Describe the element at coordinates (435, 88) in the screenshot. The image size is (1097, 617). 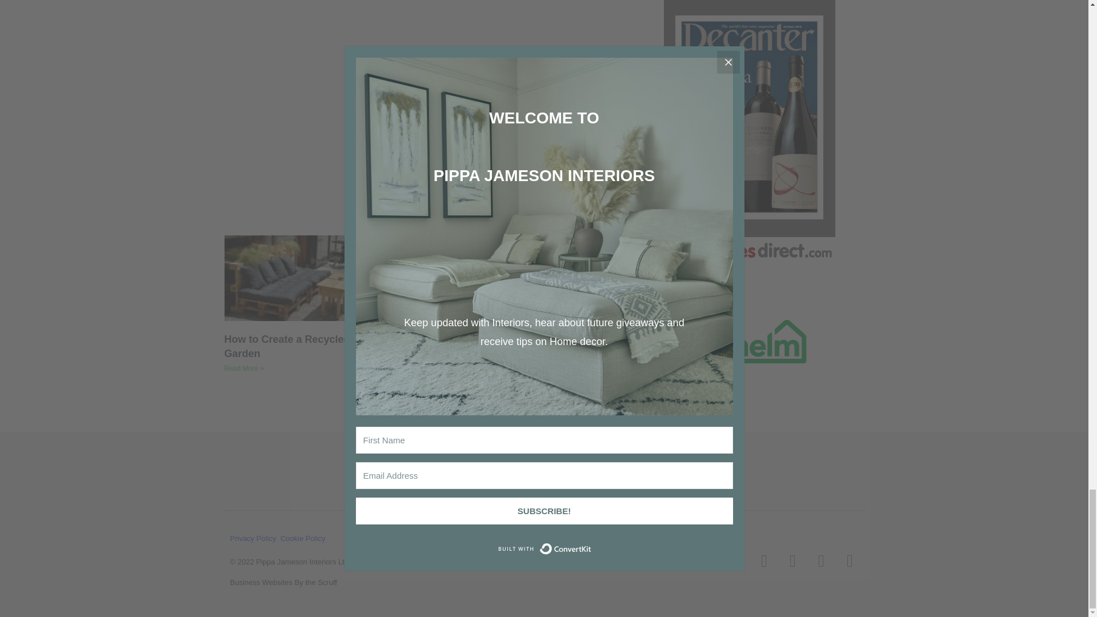
I see `Rethink rubbish, Gift wrapping kit` at that location.